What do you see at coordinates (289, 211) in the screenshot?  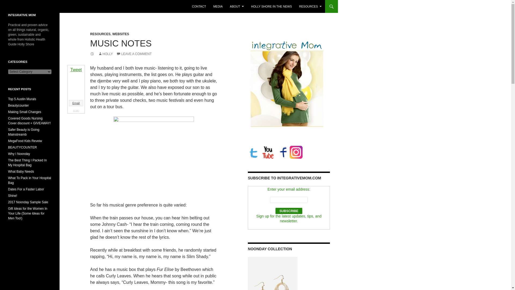 I see `Subscribe` at bounding box center [289, 211].